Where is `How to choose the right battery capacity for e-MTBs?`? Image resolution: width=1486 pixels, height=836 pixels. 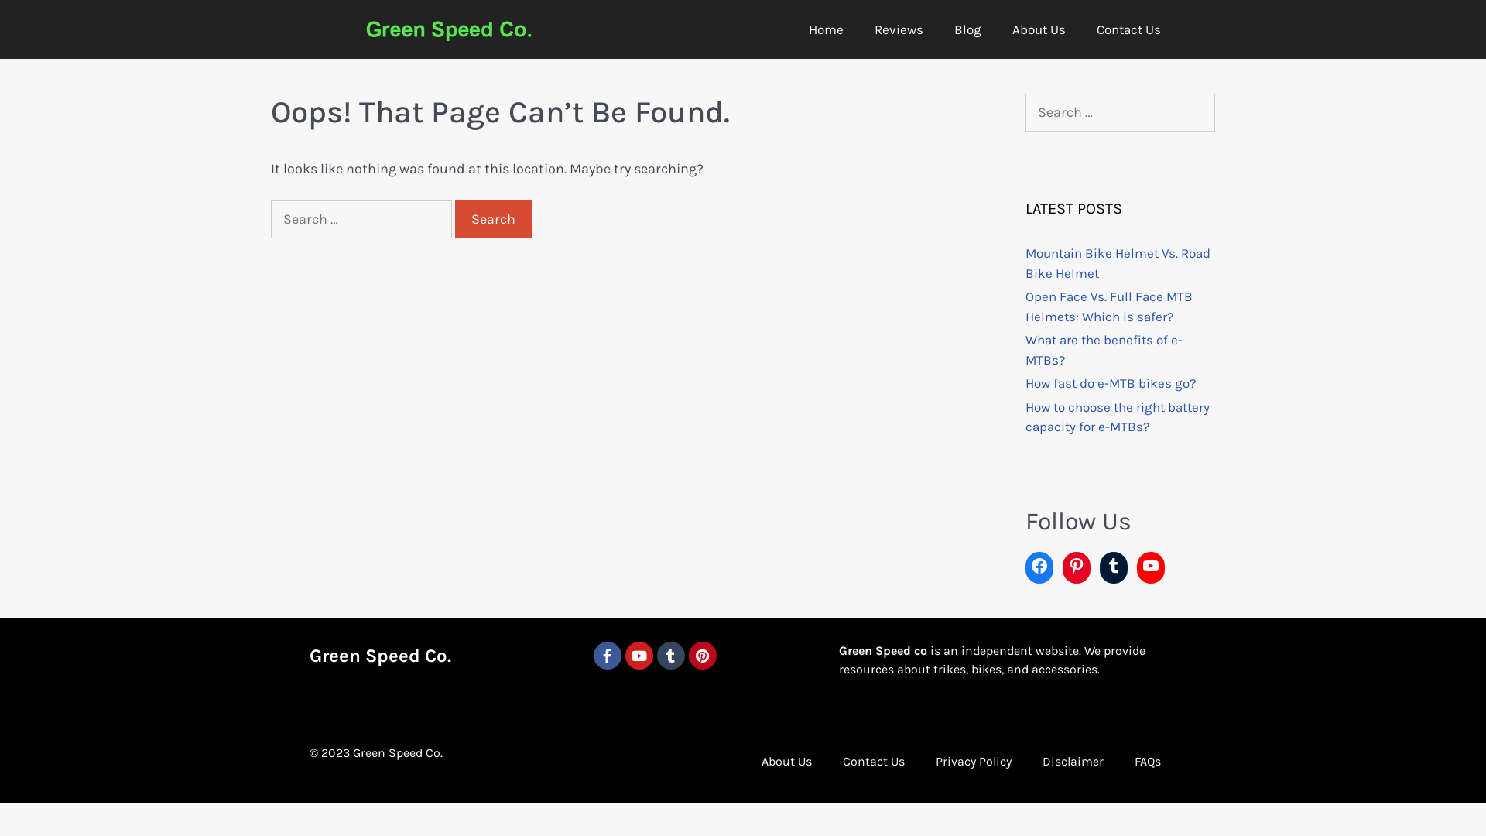 How to choose the right battery capacity for e-MTBs? is located at coordinates (1118, 417).